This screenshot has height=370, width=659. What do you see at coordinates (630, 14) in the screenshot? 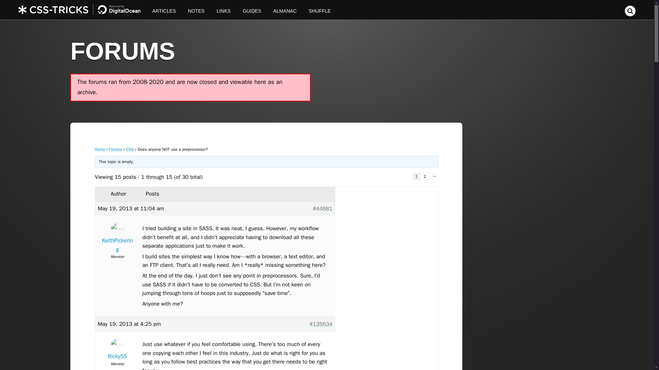
I see `Search` at bounding box center [630, 14].